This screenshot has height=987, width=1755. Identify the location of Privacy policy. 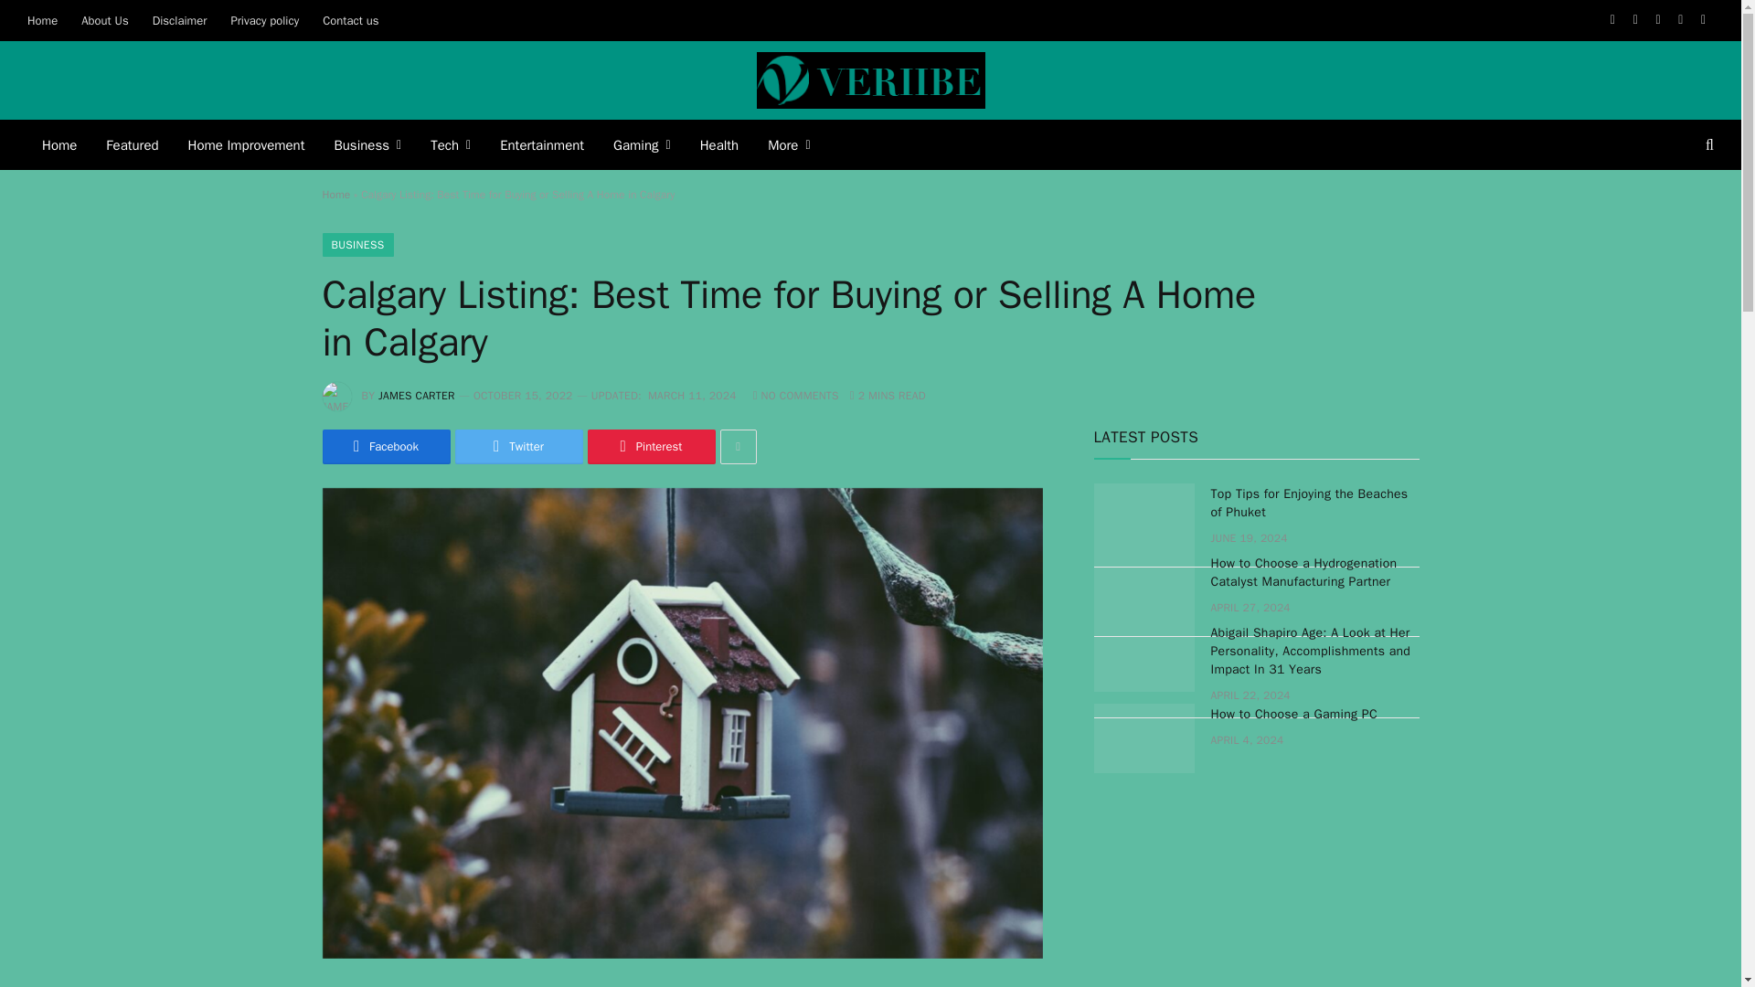
(263, 20).